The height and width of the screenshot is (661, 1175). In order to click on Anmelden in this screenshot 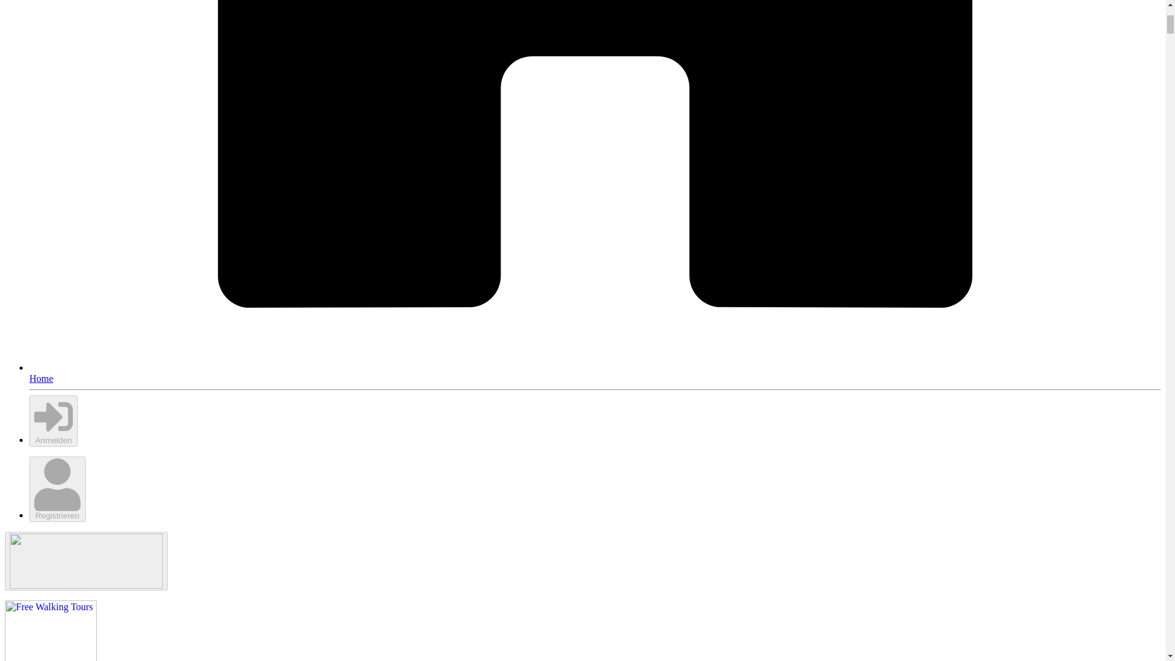, I will do `click(53, 421)`.